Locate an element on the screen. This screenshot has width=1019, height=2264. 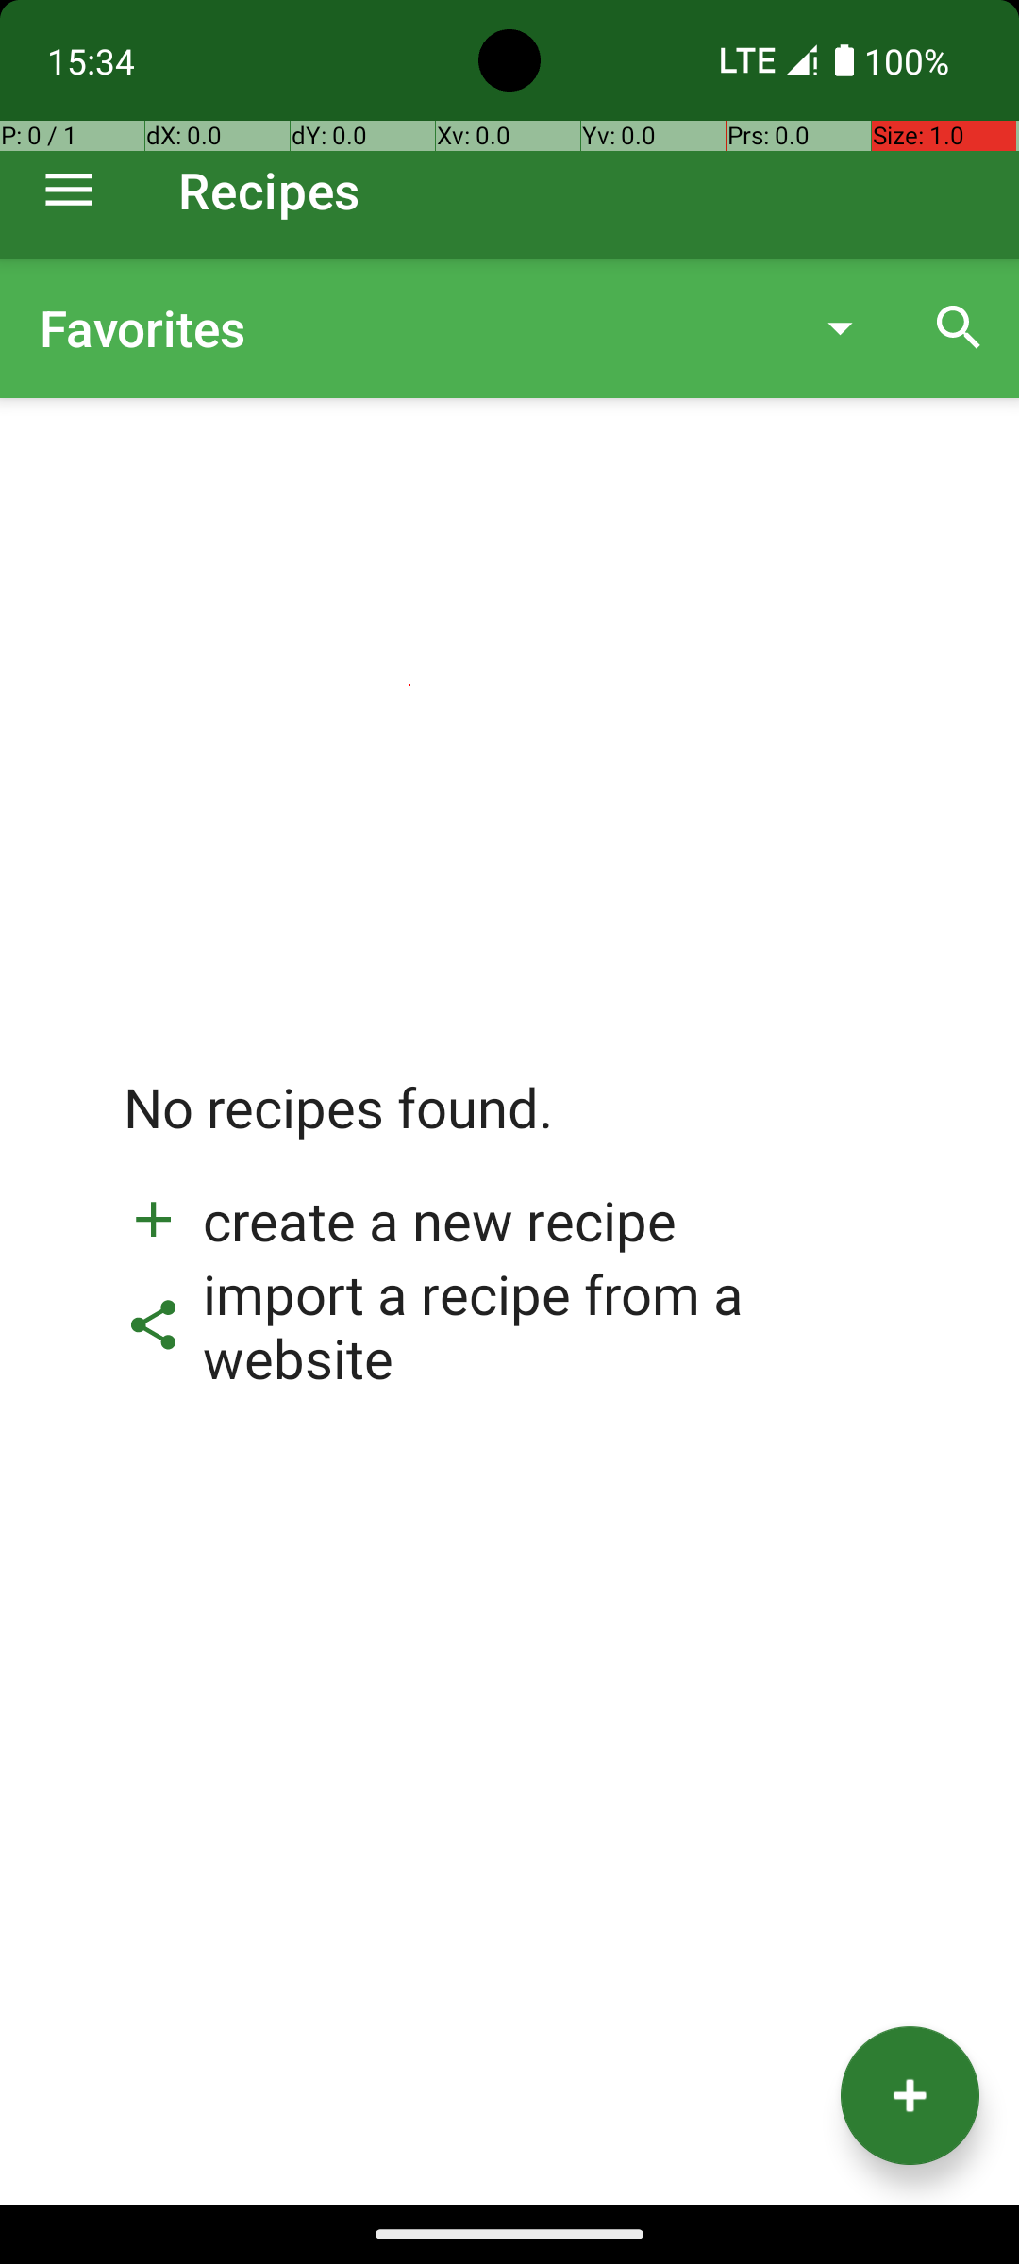
import a recipe from a website is located at coordinates (509, 1325).